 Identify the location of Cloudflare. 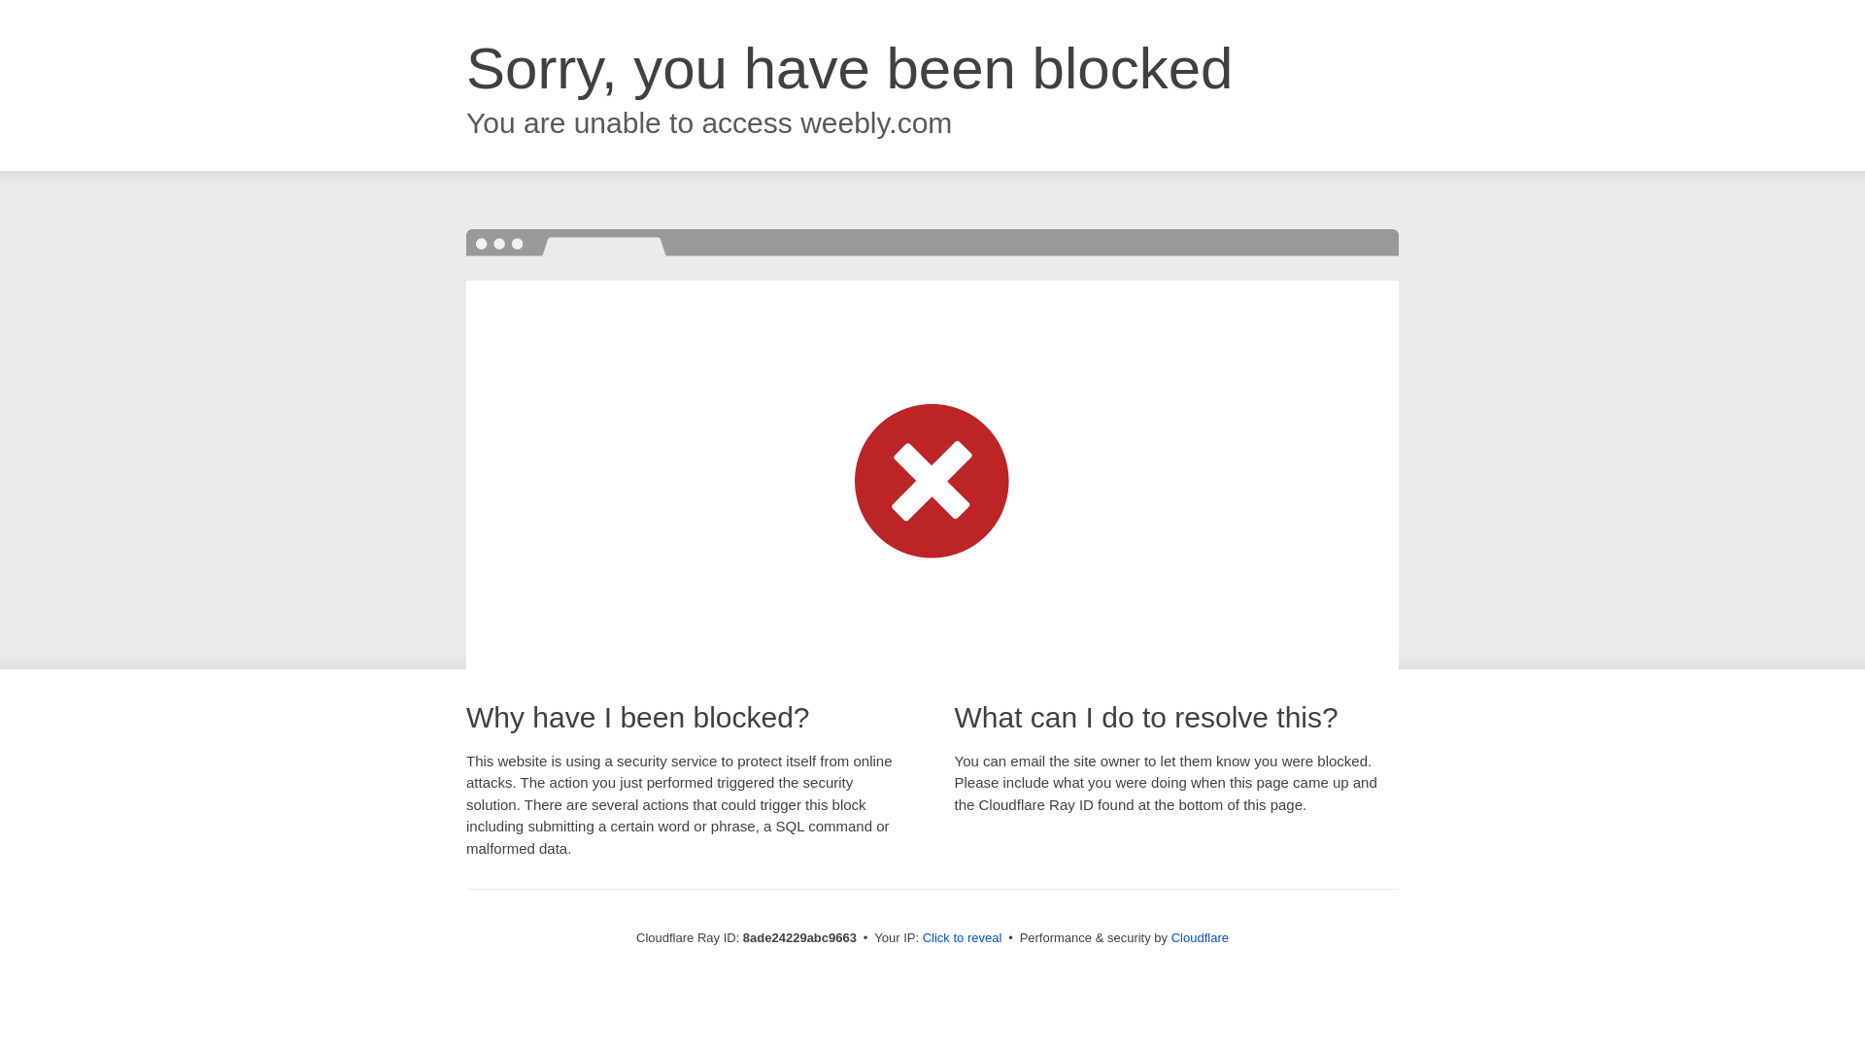
(1200, 937).